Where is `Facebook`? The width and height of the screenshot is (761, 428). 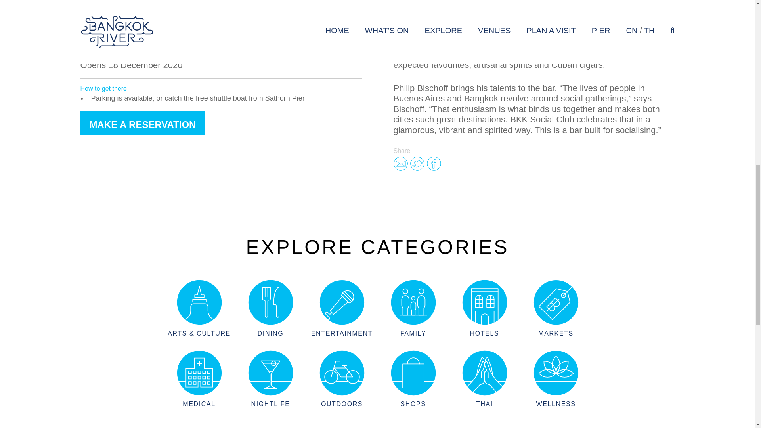
Facebook is located at coordinates (433, 163).